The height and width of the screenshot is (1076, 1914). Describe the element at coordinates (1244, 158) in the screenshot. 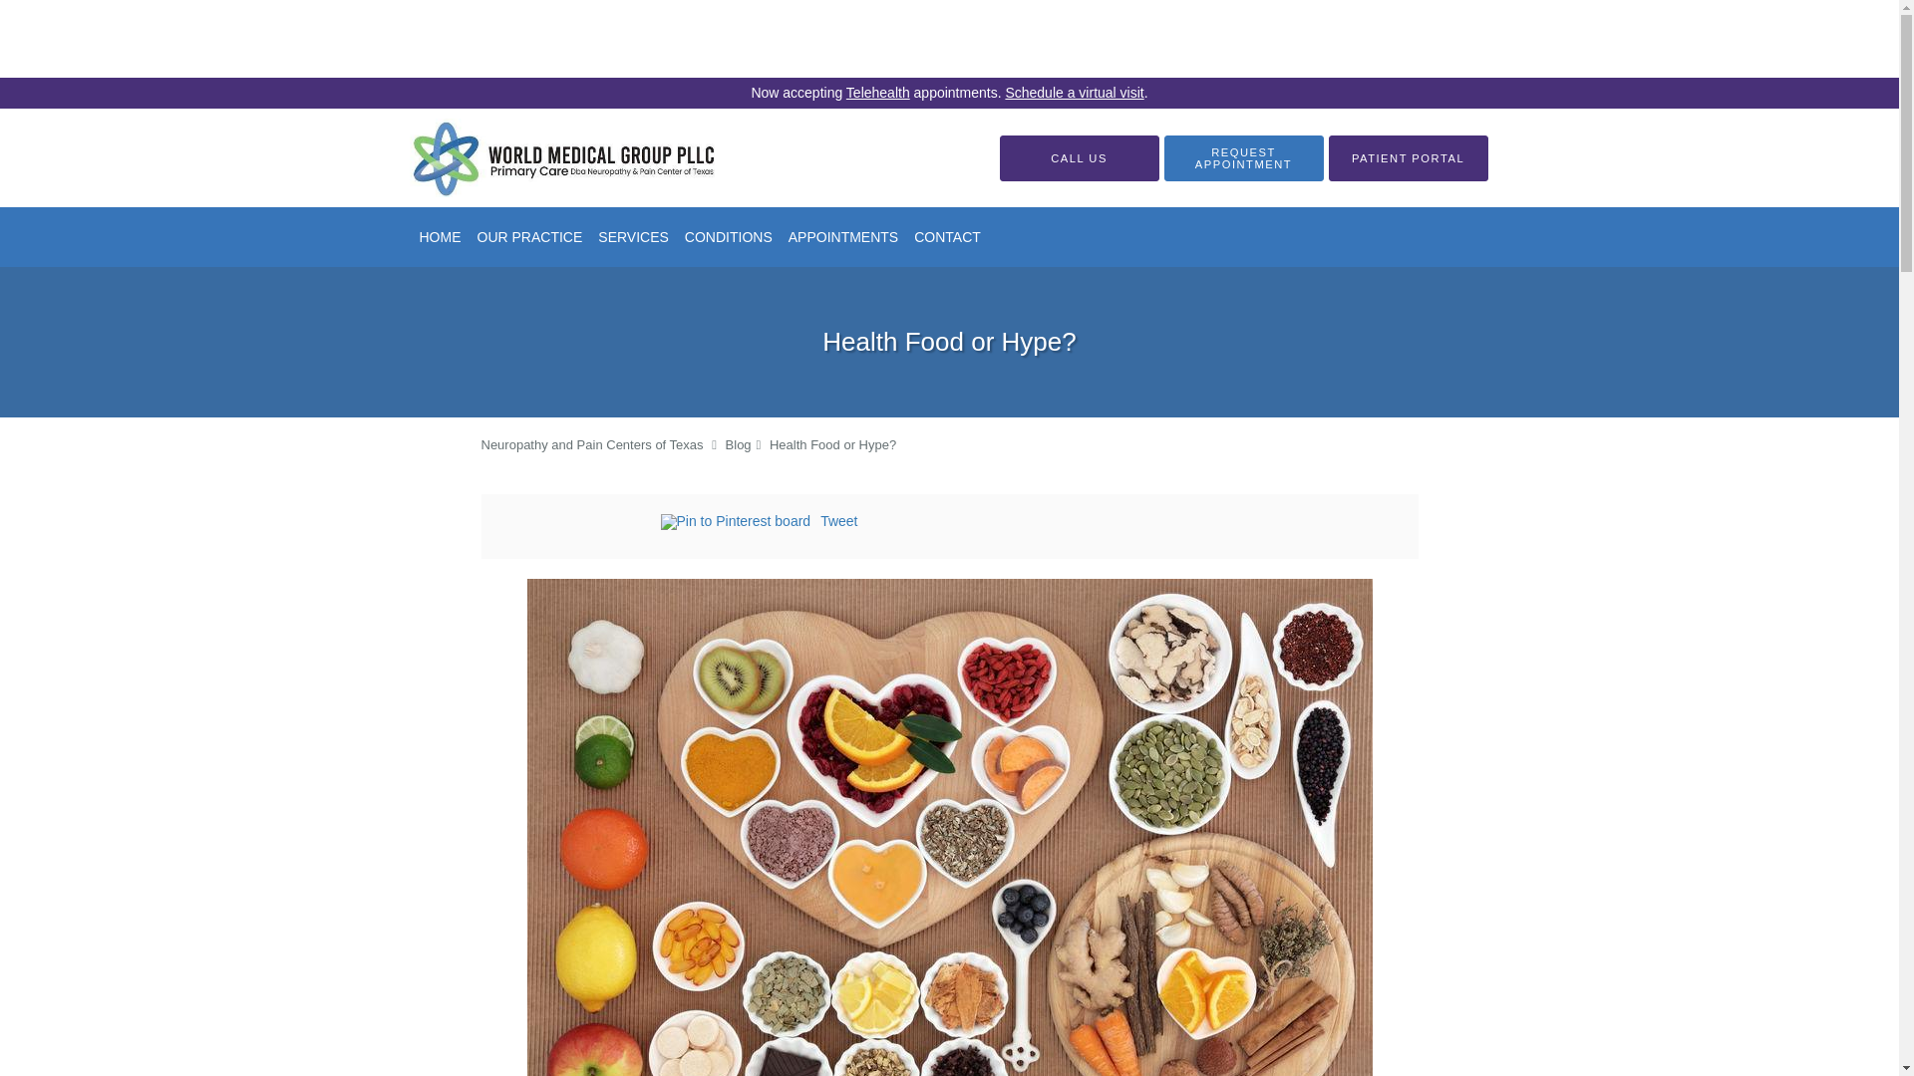

I see `REQUEST APPOINTMENT` at that location.